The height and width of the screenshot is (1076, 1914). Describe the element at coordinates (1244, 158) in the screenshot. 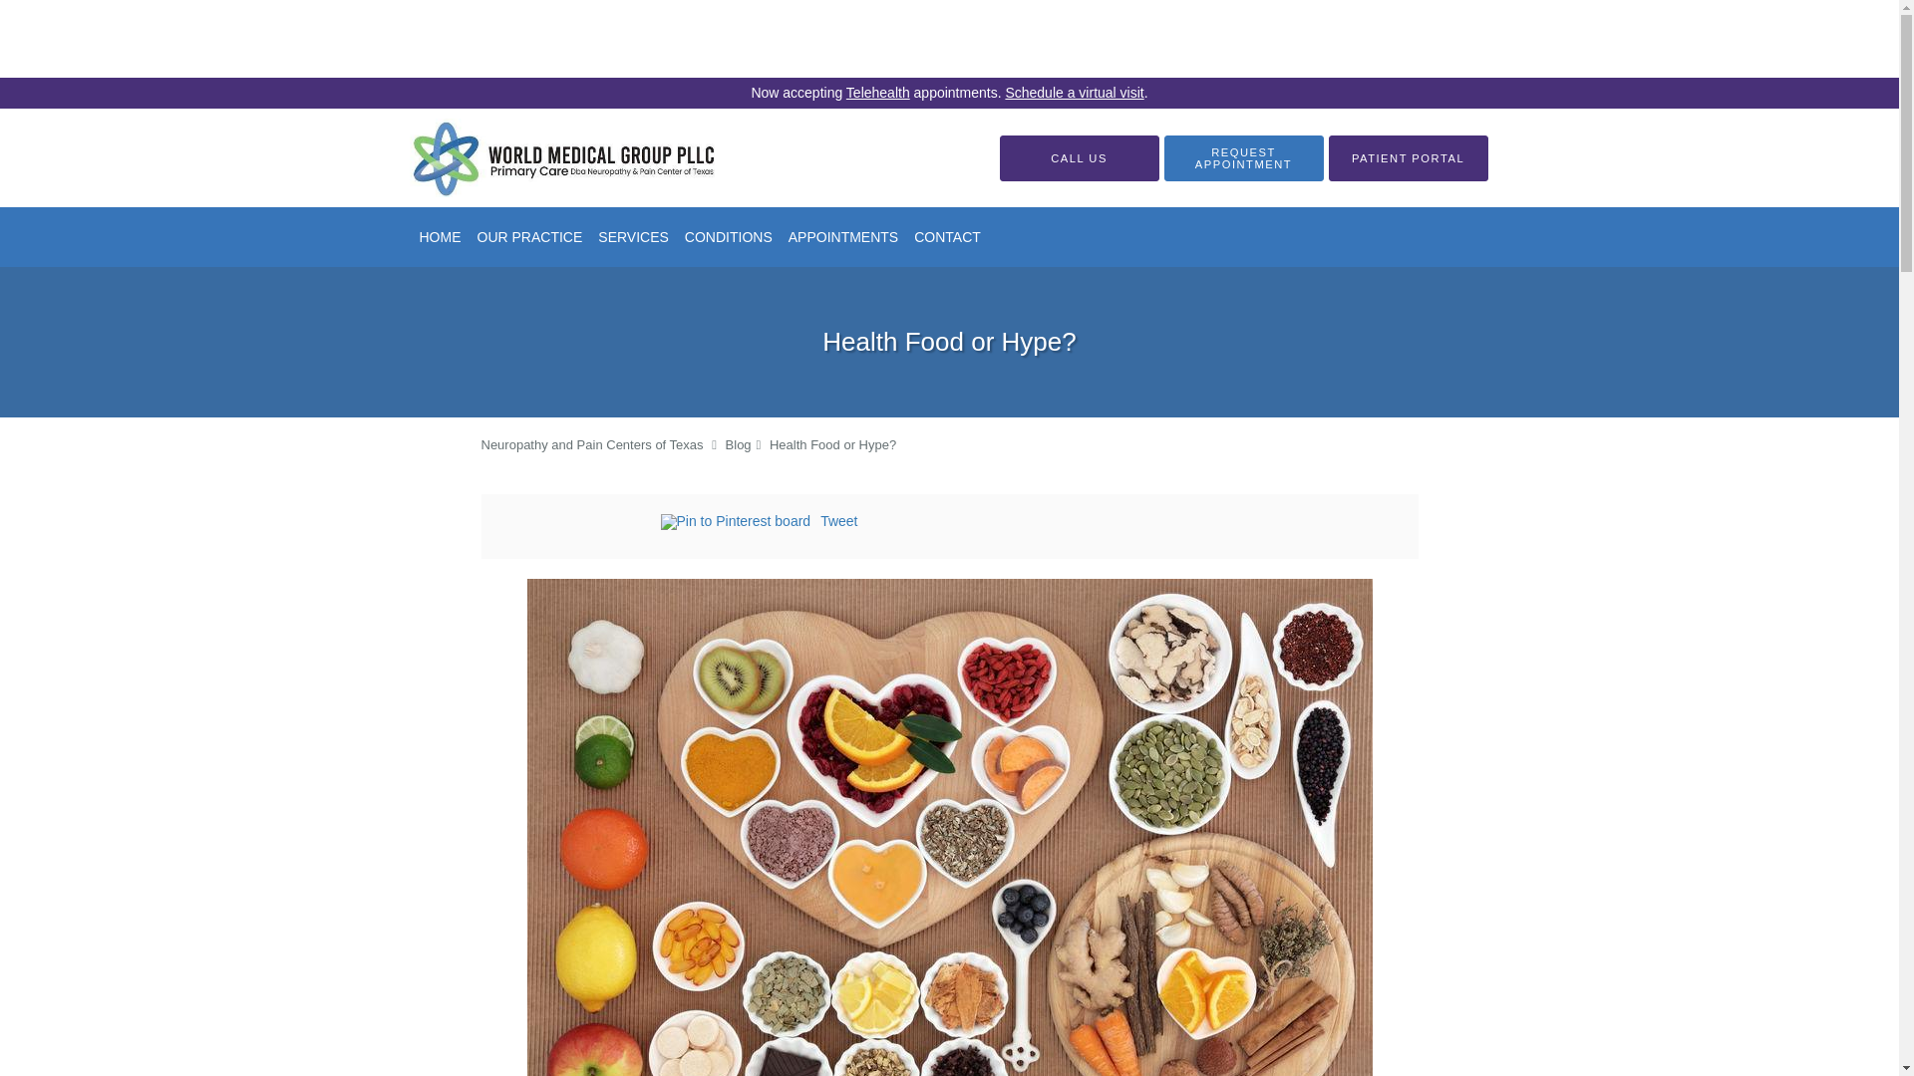

I see `REQUEST APPOINTMENT` at that location.